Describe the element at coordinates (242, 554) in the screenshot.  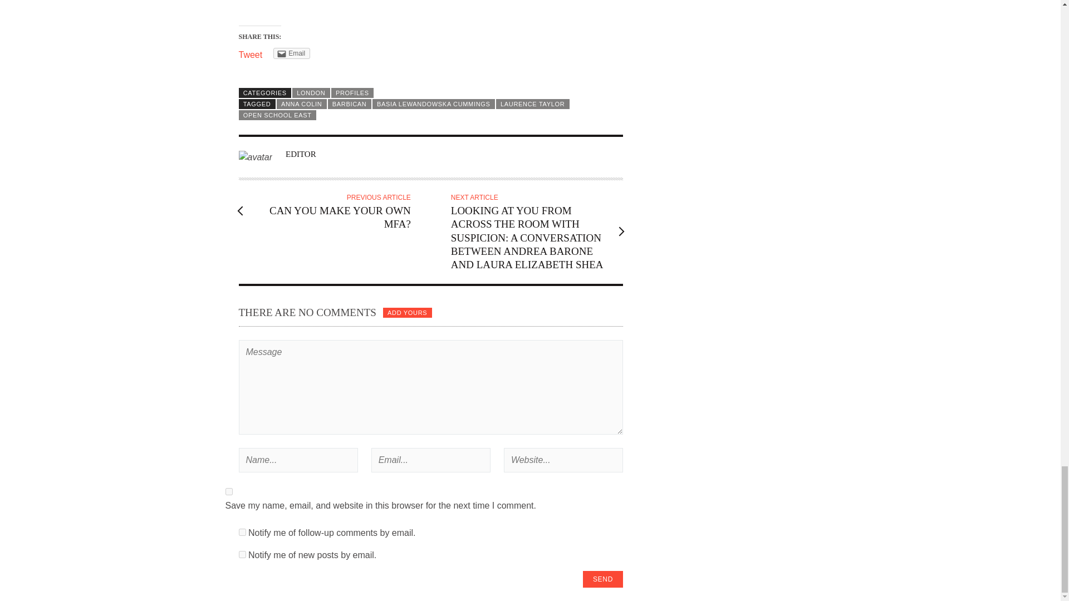
I see `subscribe` at that location.